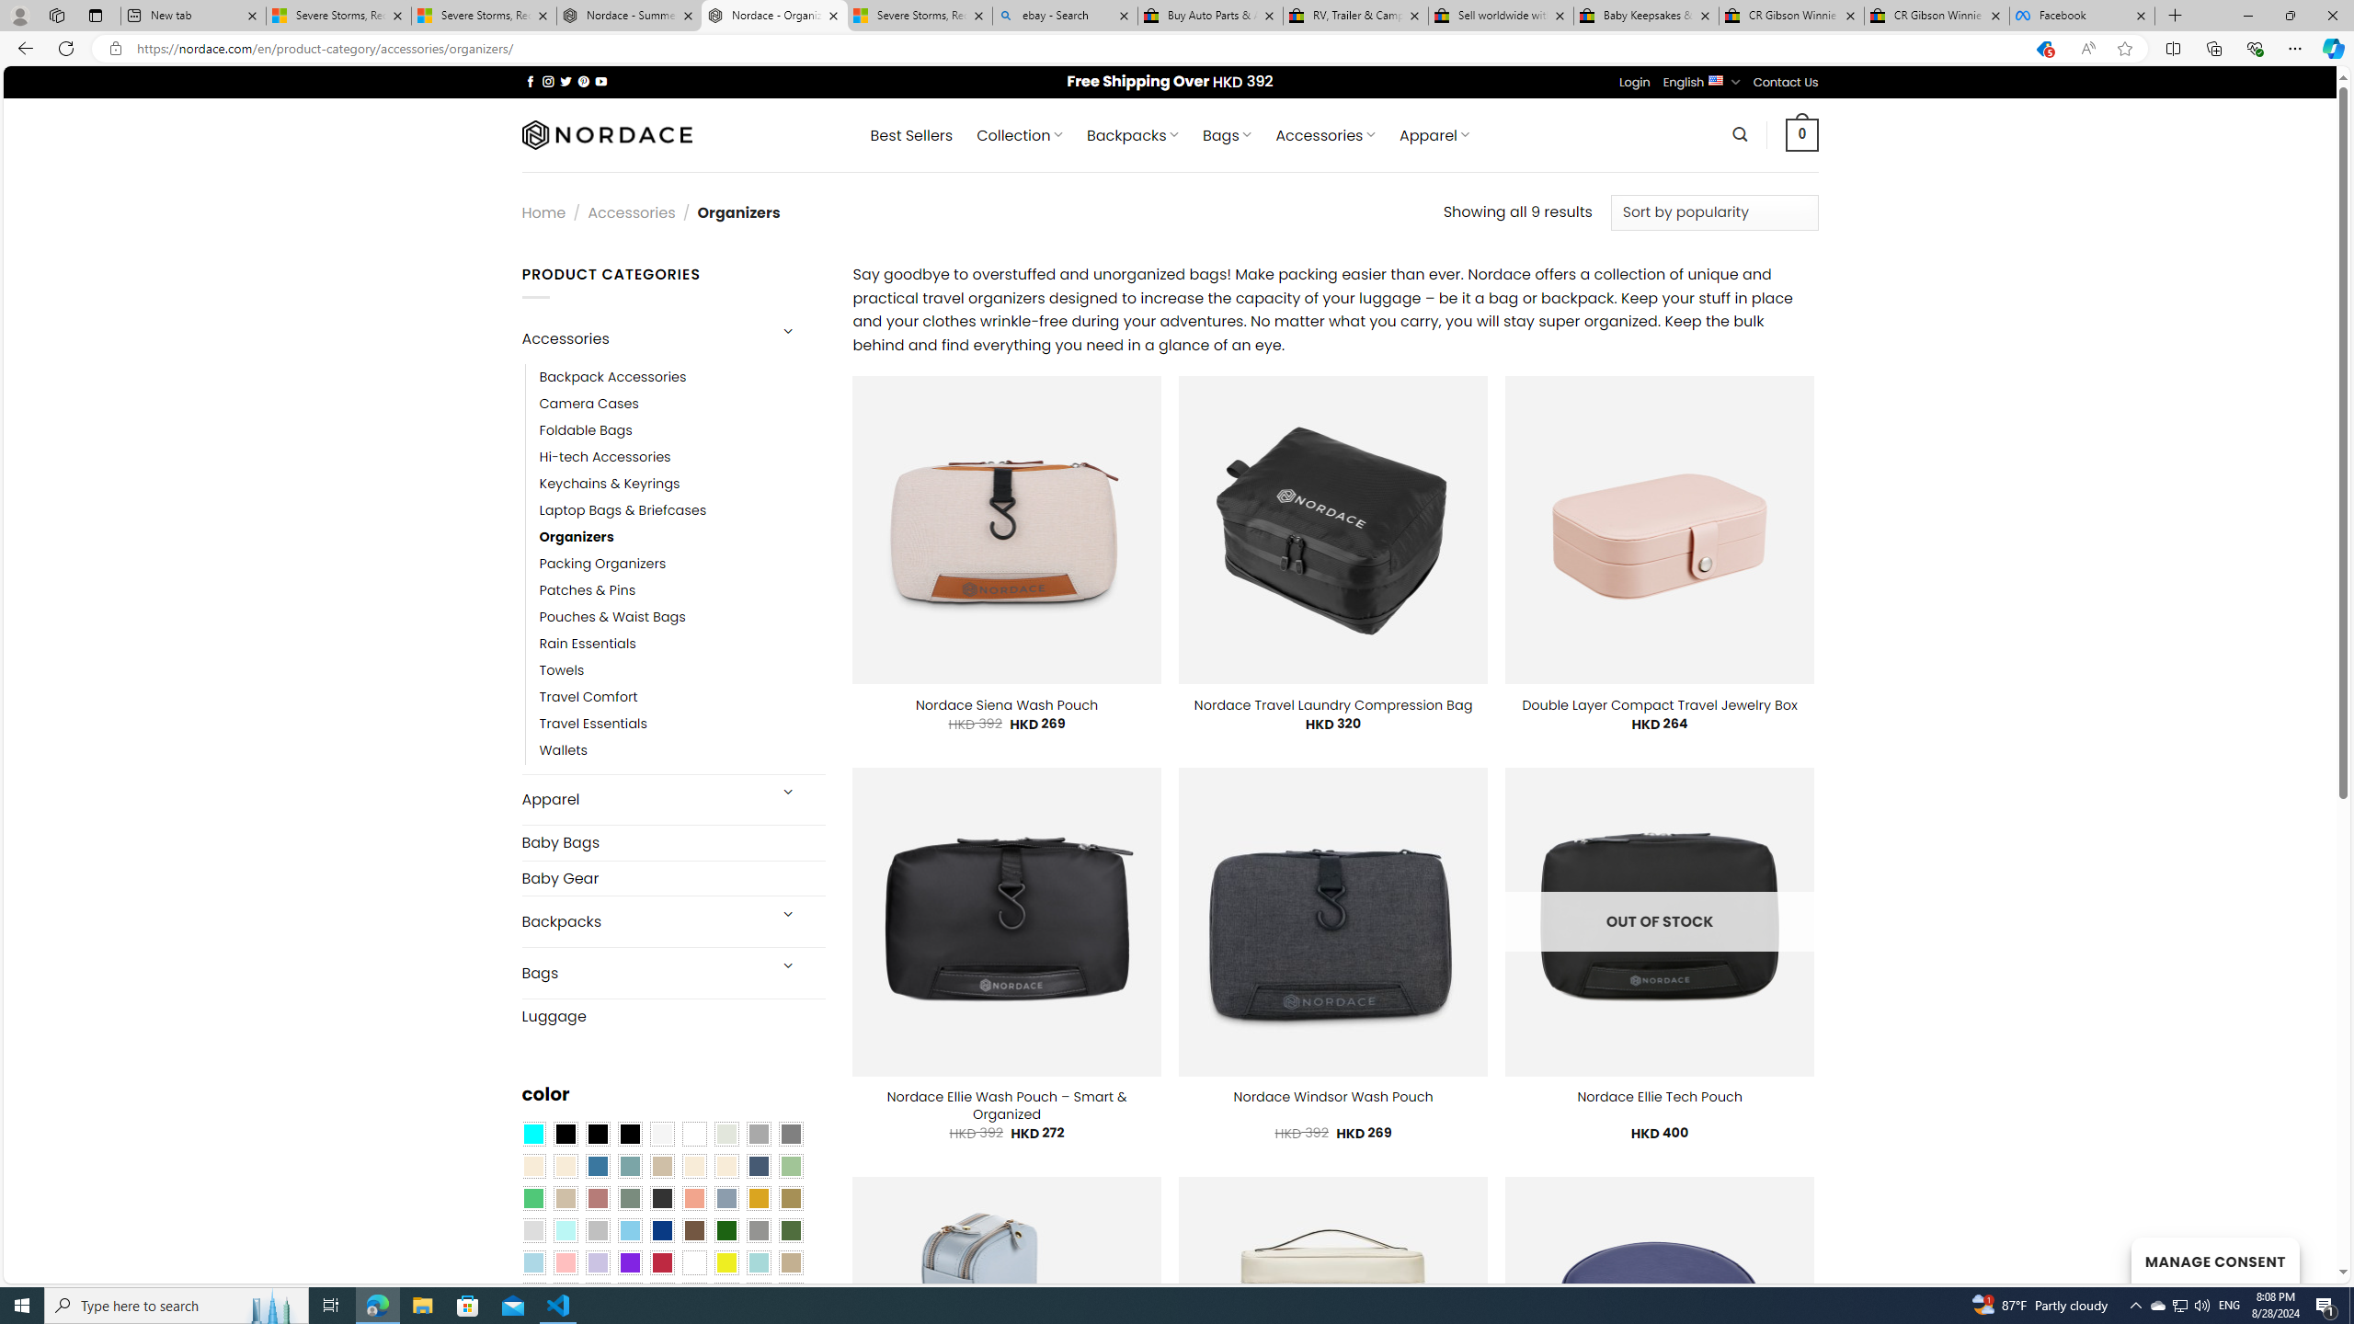 This screenshot has height=1324, width=2354. Describe the element at coordinates (694, 1135) in the screenshot. I see `Clear` at that location.